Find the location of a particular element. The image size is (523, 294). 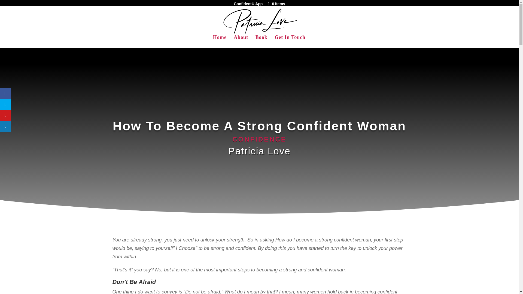

Home is located at coordinates (220, 39).